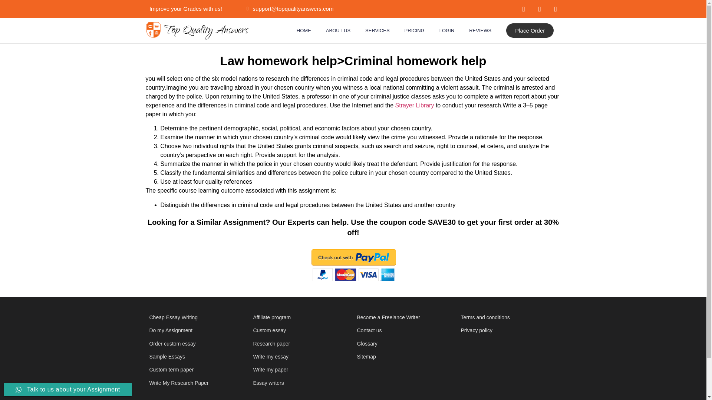 This screenshot has height=400, width=712. Describe the element at coordinates (303, 30) in the screenshot. I see `HOME` at that location.